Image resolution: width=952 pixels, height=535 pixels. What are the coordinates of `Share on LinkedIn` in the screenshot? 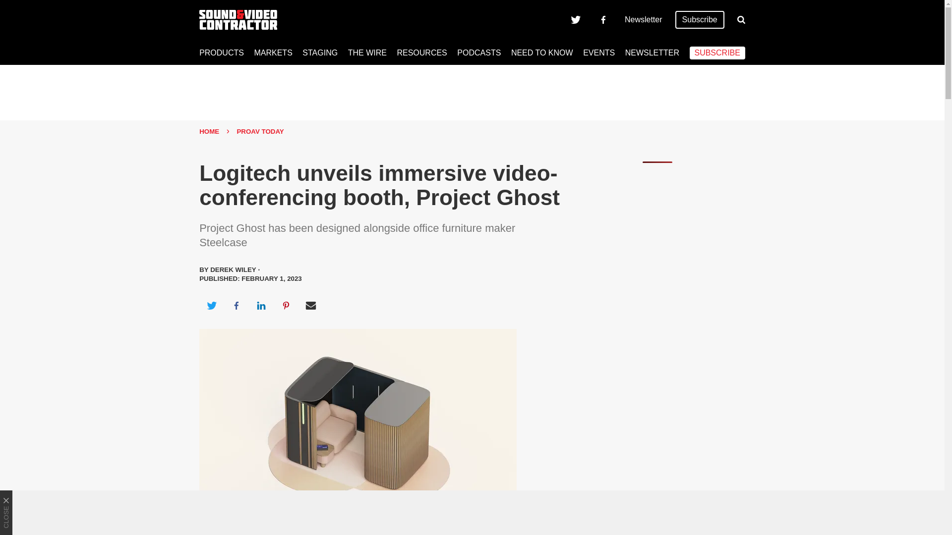 It's located at (261, 305).